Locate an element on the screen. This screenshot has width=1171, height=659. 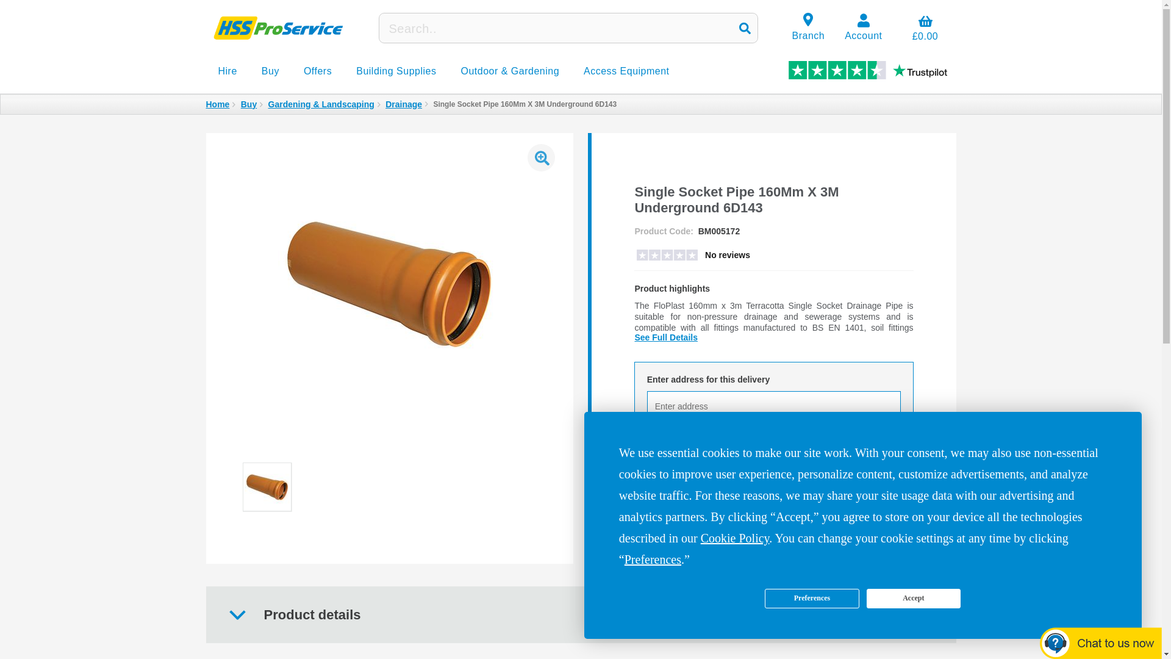
single-socket-pipe-160mm-x-3m-underground-6d143 is located at coordinates (266, 486).